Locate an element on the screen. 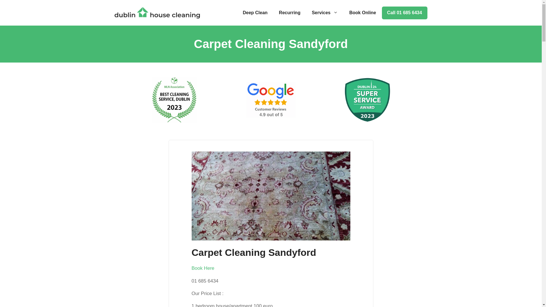 This screenshot has height=307, width=546. Call 01 685 6434 is located at coordinates (404, 13).